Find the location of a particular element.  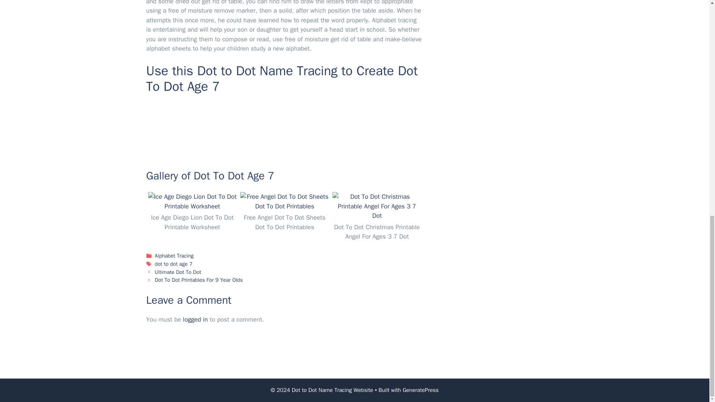

Alphabet Tracing is located at coordinates (174, 255).